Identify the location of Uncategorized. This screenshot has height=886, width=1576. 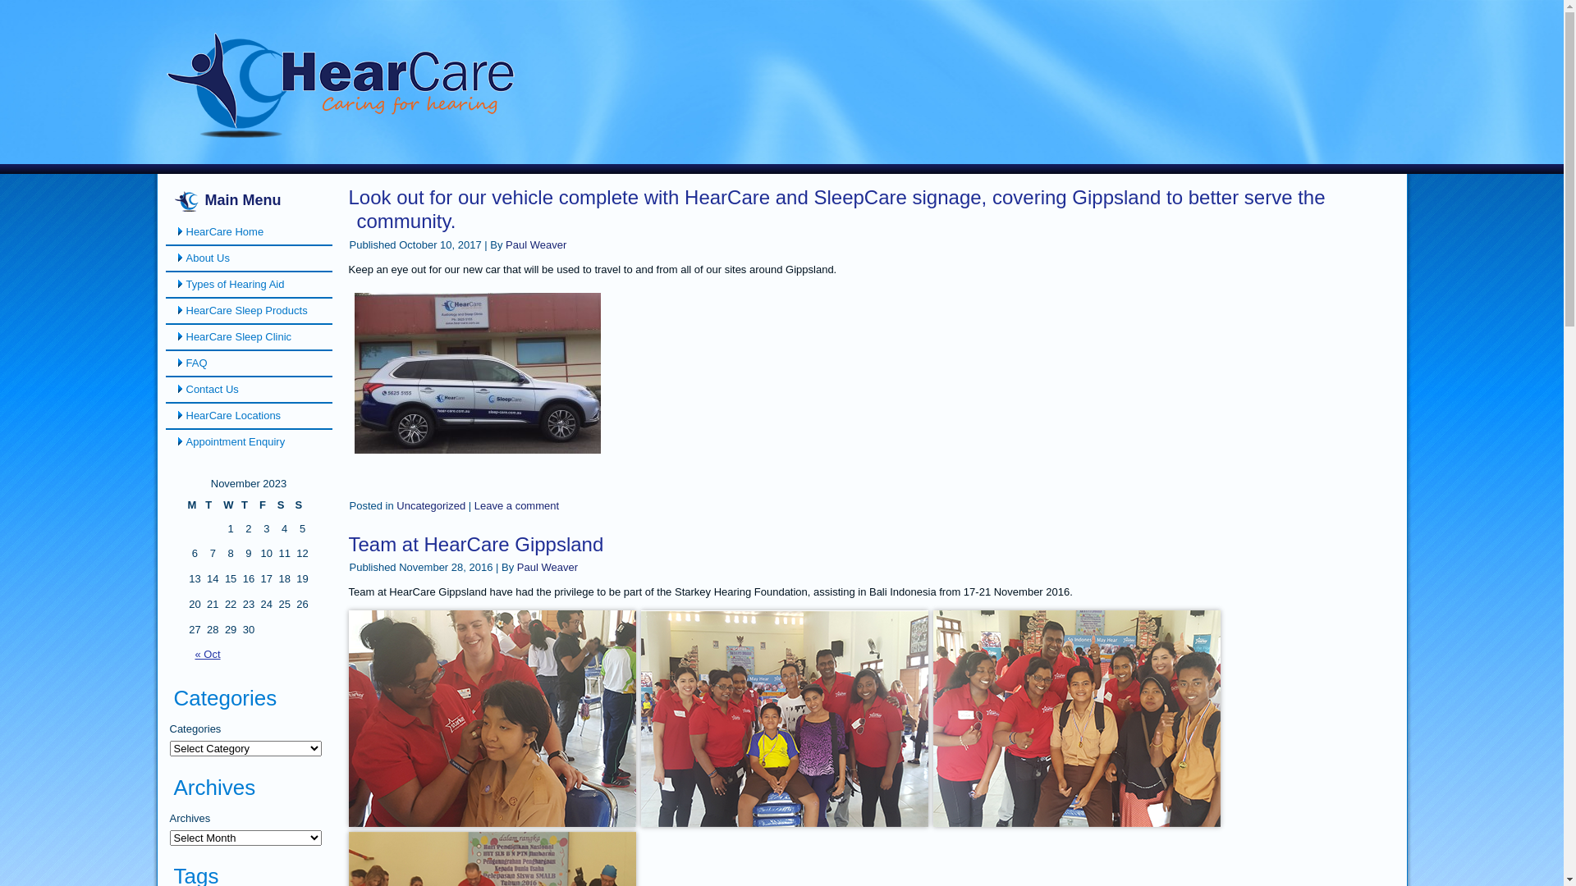
(431, 505).